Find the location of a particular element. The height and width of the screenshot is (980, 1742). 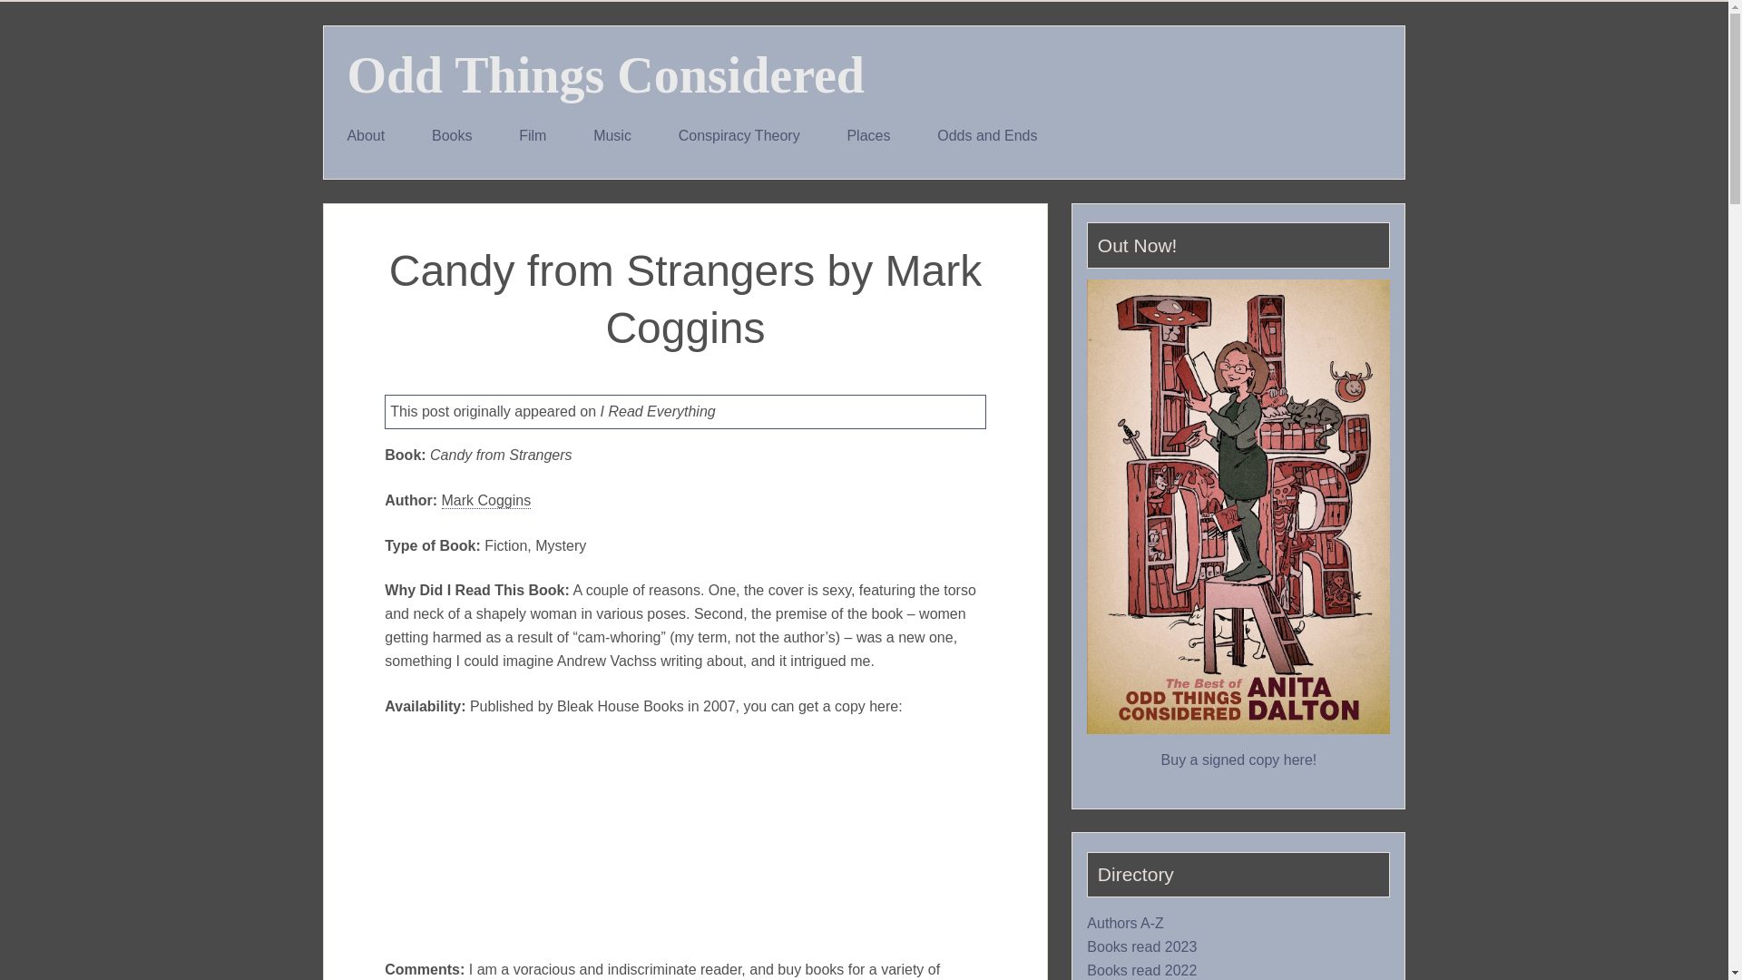

Mark Coggins is located at coordinates (485, 501).